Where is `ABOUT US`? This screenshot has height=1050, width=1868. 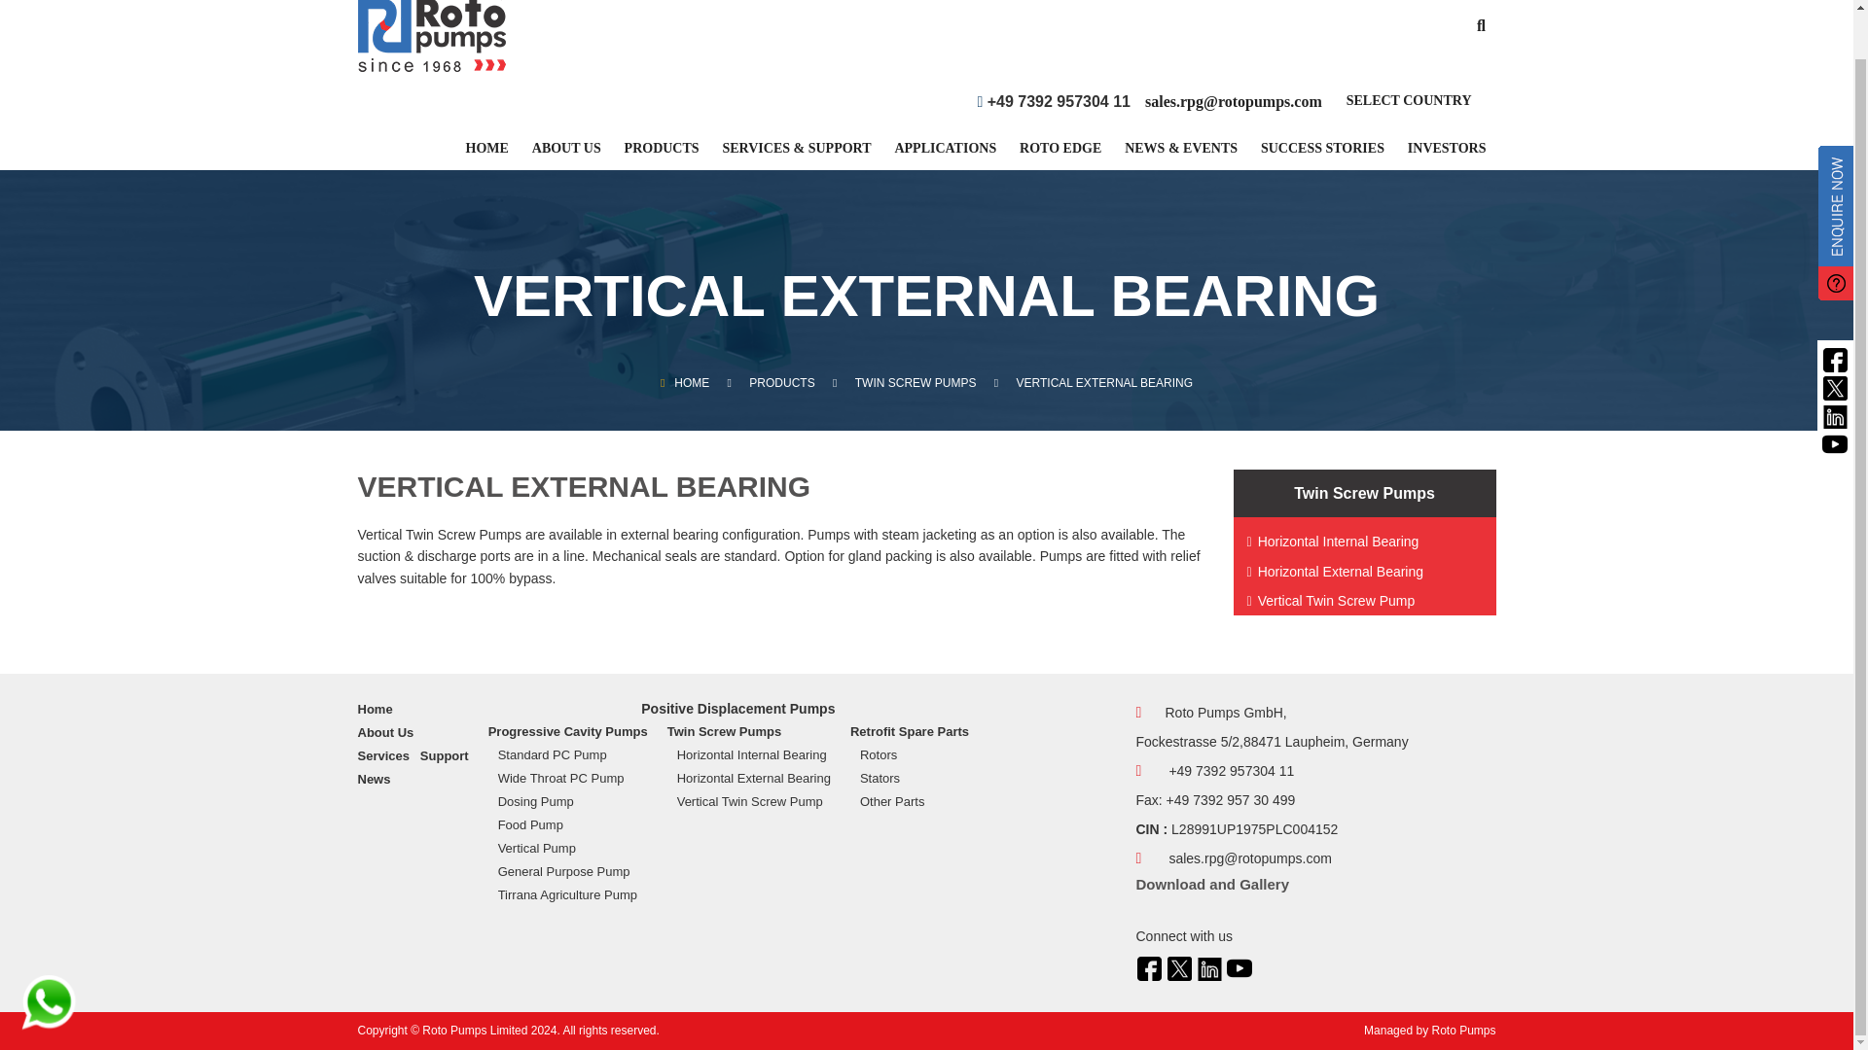 ABOUT US is located at coordinates (566, 156).